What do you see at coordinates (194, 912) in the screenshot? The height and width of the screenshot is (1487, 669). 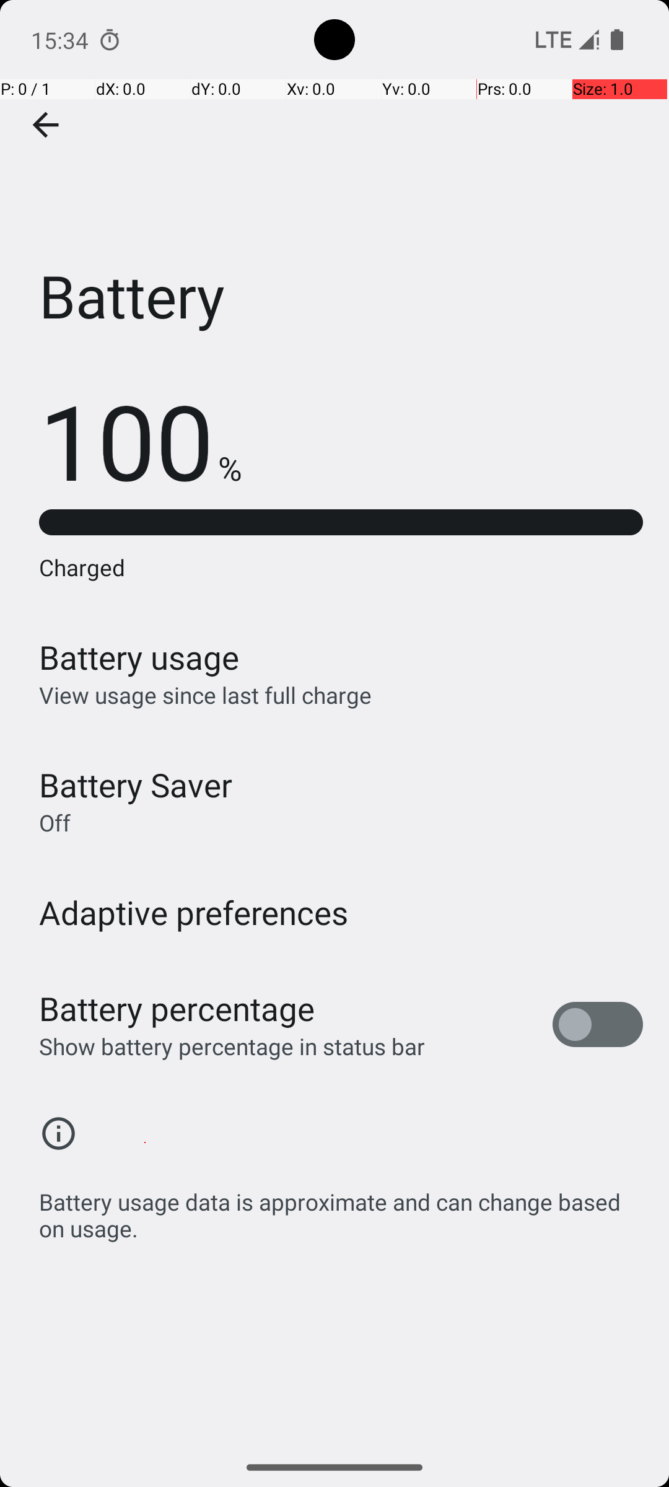 I see `Adaptive preferences` at bounding box center [194, 912].